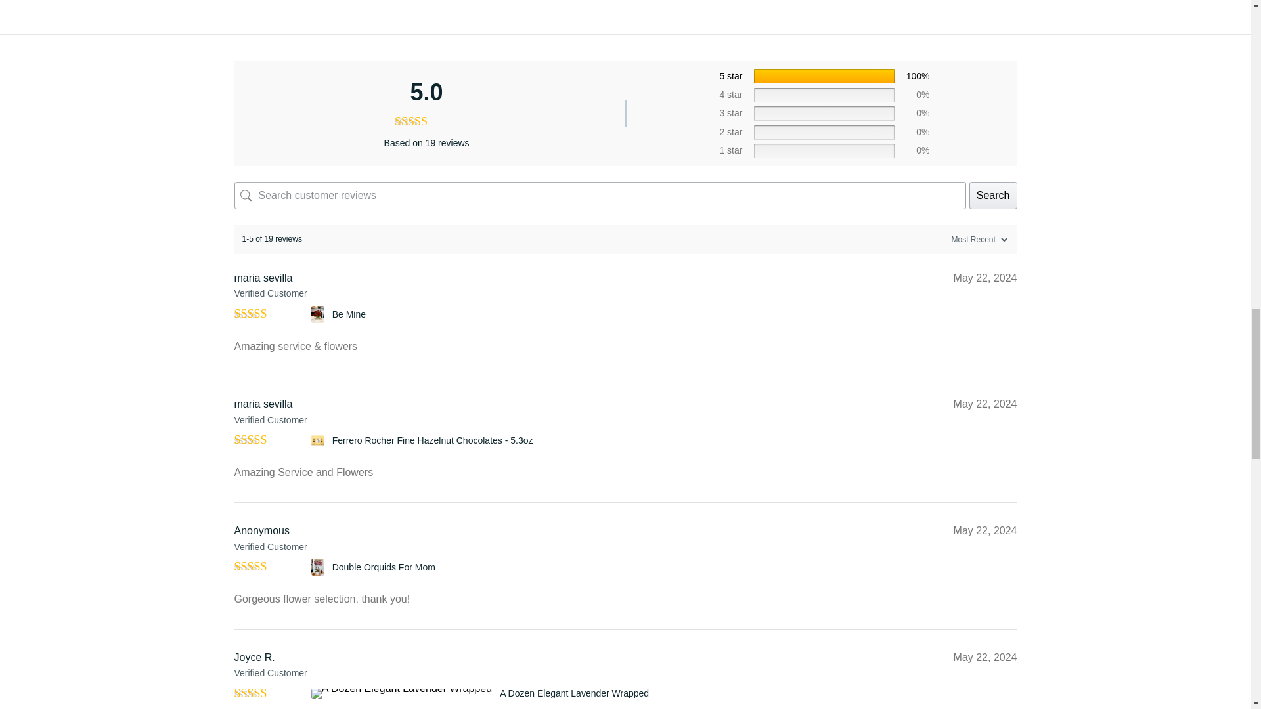 Image resolution: width=1261 pixels, height=709 pixels. Describe the element at coordinates (349, 314) in the screenshot. I see `Be Mine` at that location.